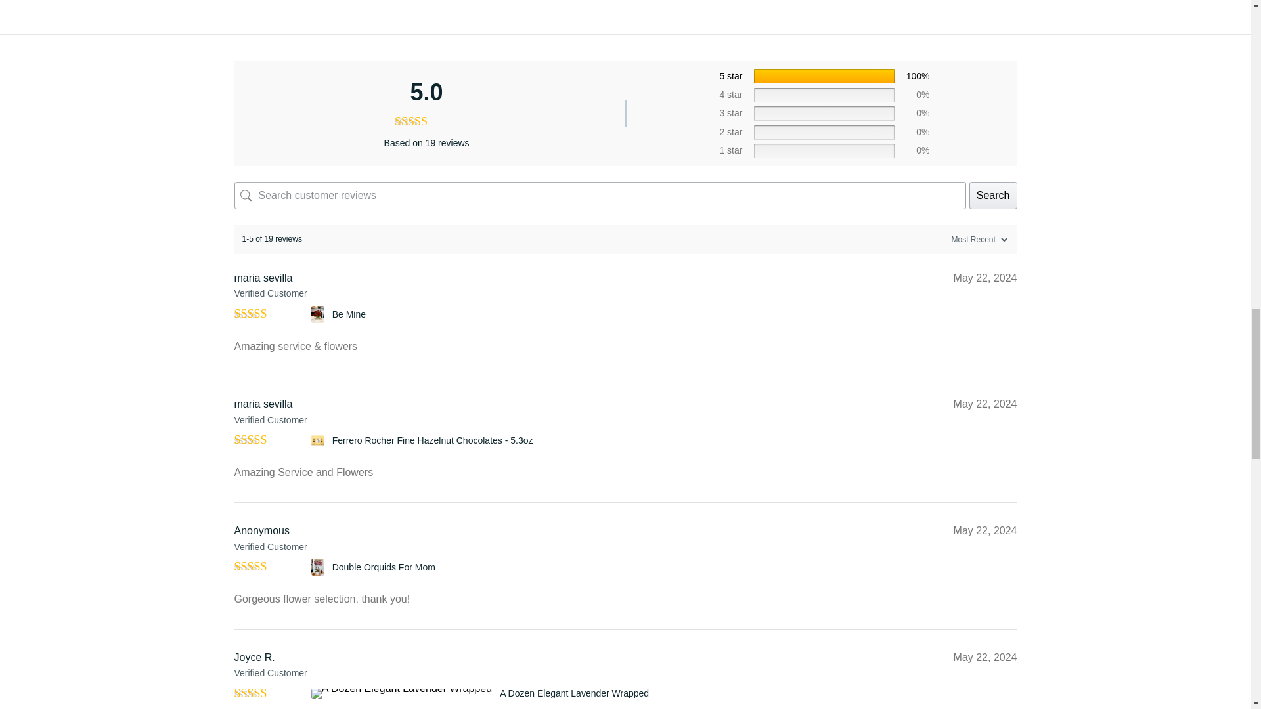 Image resolution: width=1261 pixels, height=709 pixels. Describe the element at coordinates (349, 314) in the screenshot. I see `Be Mine` at that location.